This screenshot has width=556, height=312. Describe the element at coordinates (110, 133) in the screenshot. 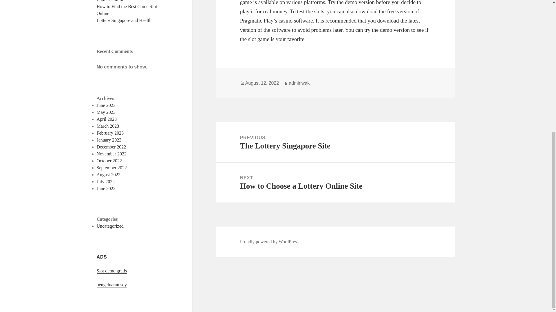

I see `How to Find the Best Game Slot Online` at that location.